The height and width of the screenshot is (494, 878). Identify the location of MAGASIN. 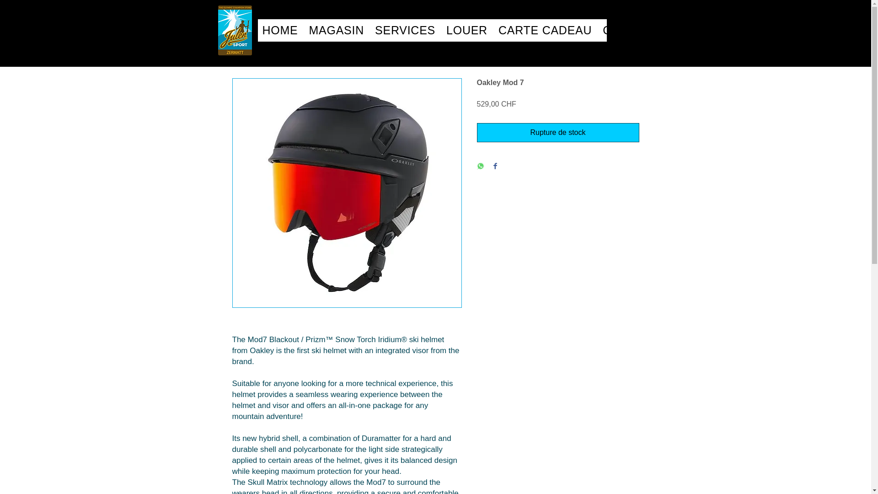
(337, 30).